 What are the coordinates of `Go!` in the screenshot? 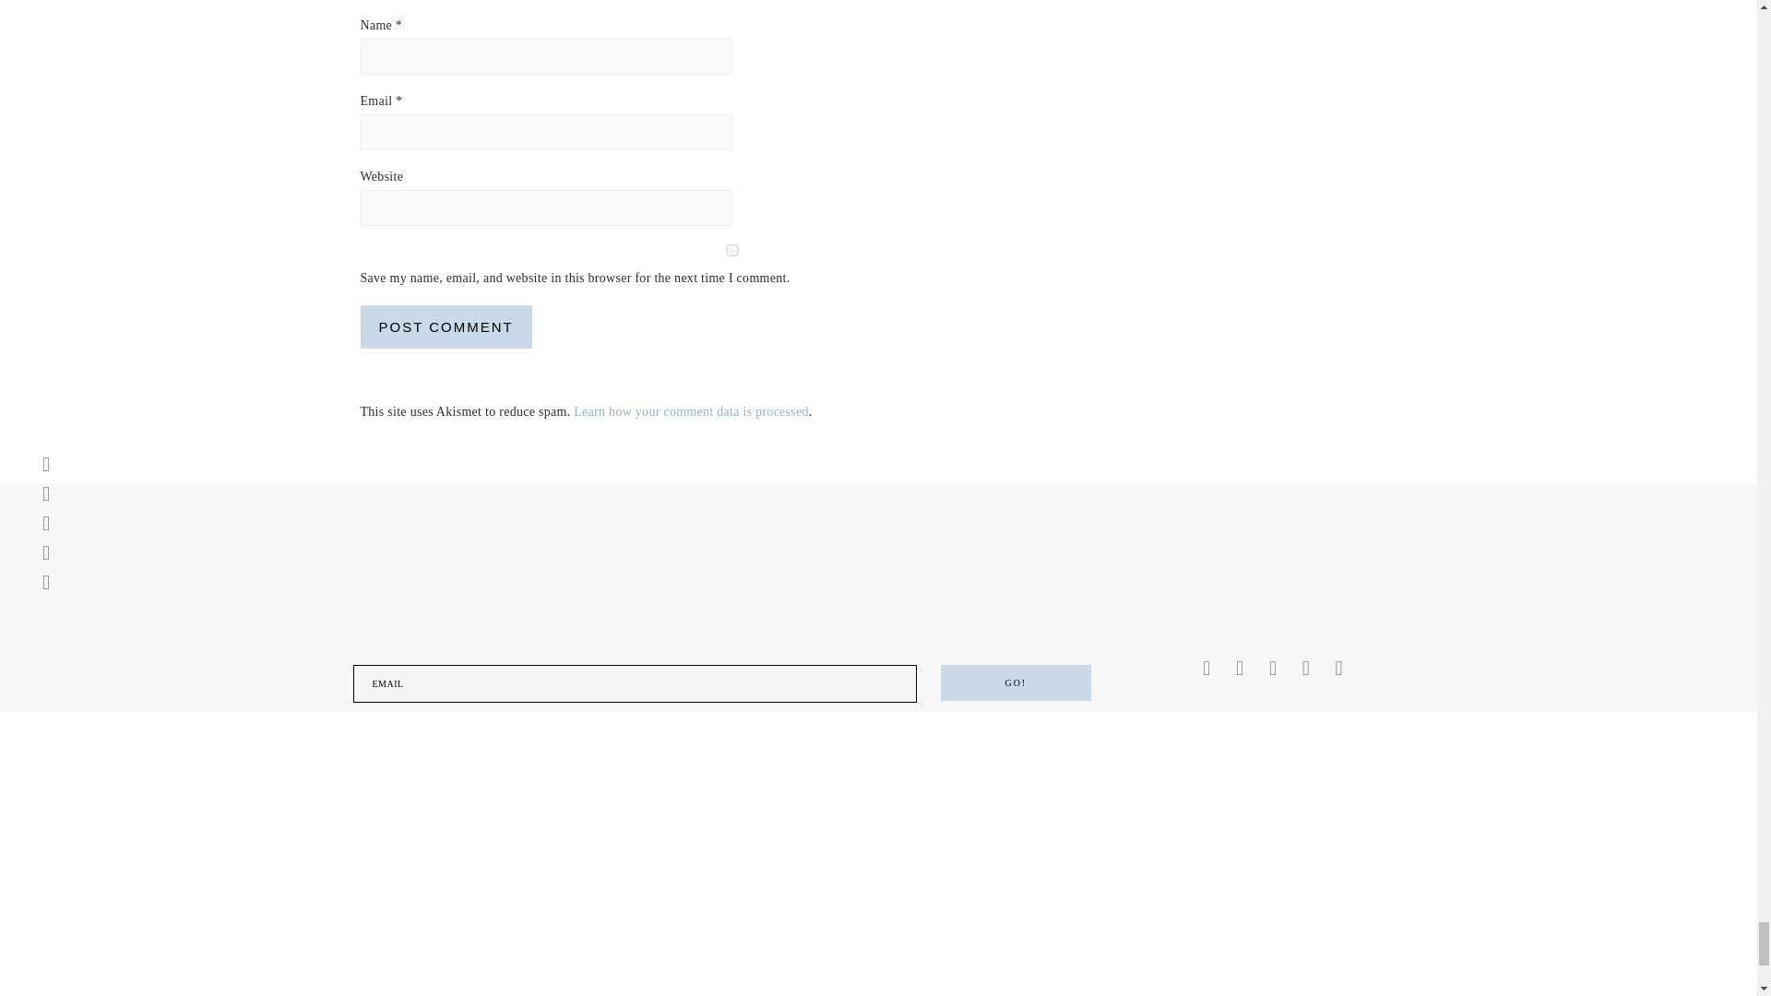 It's located at (1015, 682).